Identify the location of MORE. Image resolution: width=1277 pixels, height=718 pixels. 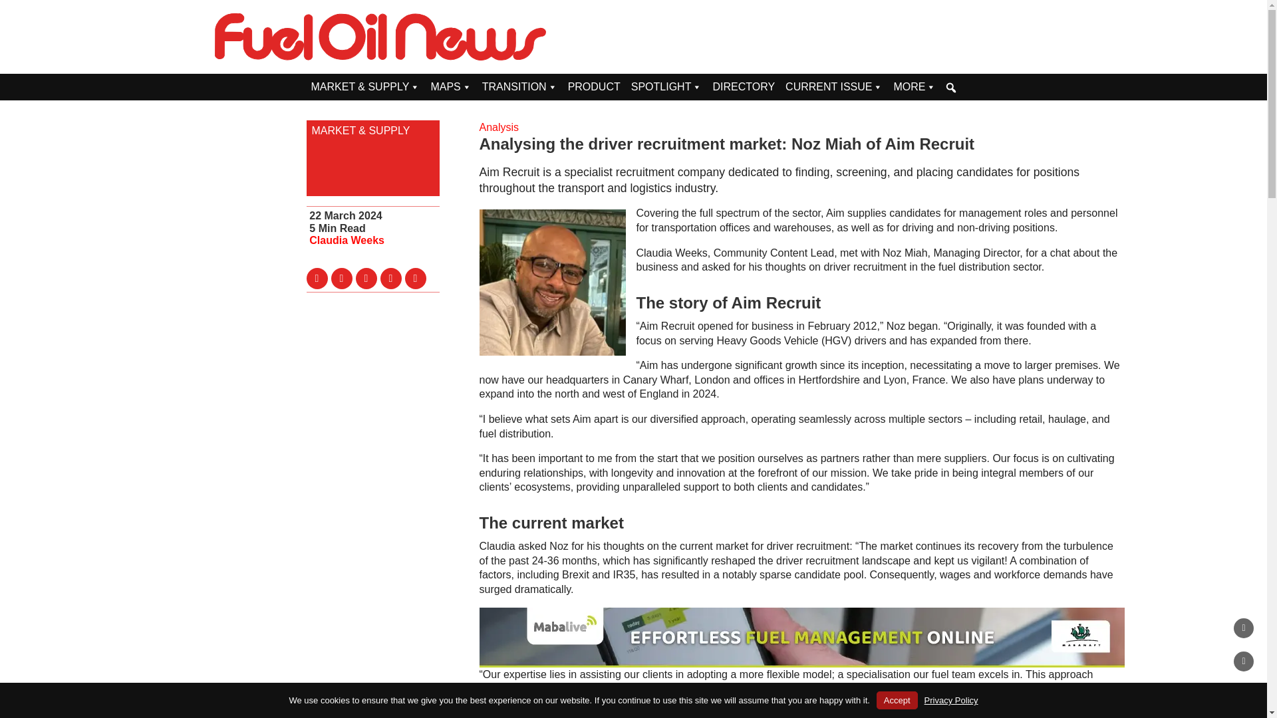
(914, 87).